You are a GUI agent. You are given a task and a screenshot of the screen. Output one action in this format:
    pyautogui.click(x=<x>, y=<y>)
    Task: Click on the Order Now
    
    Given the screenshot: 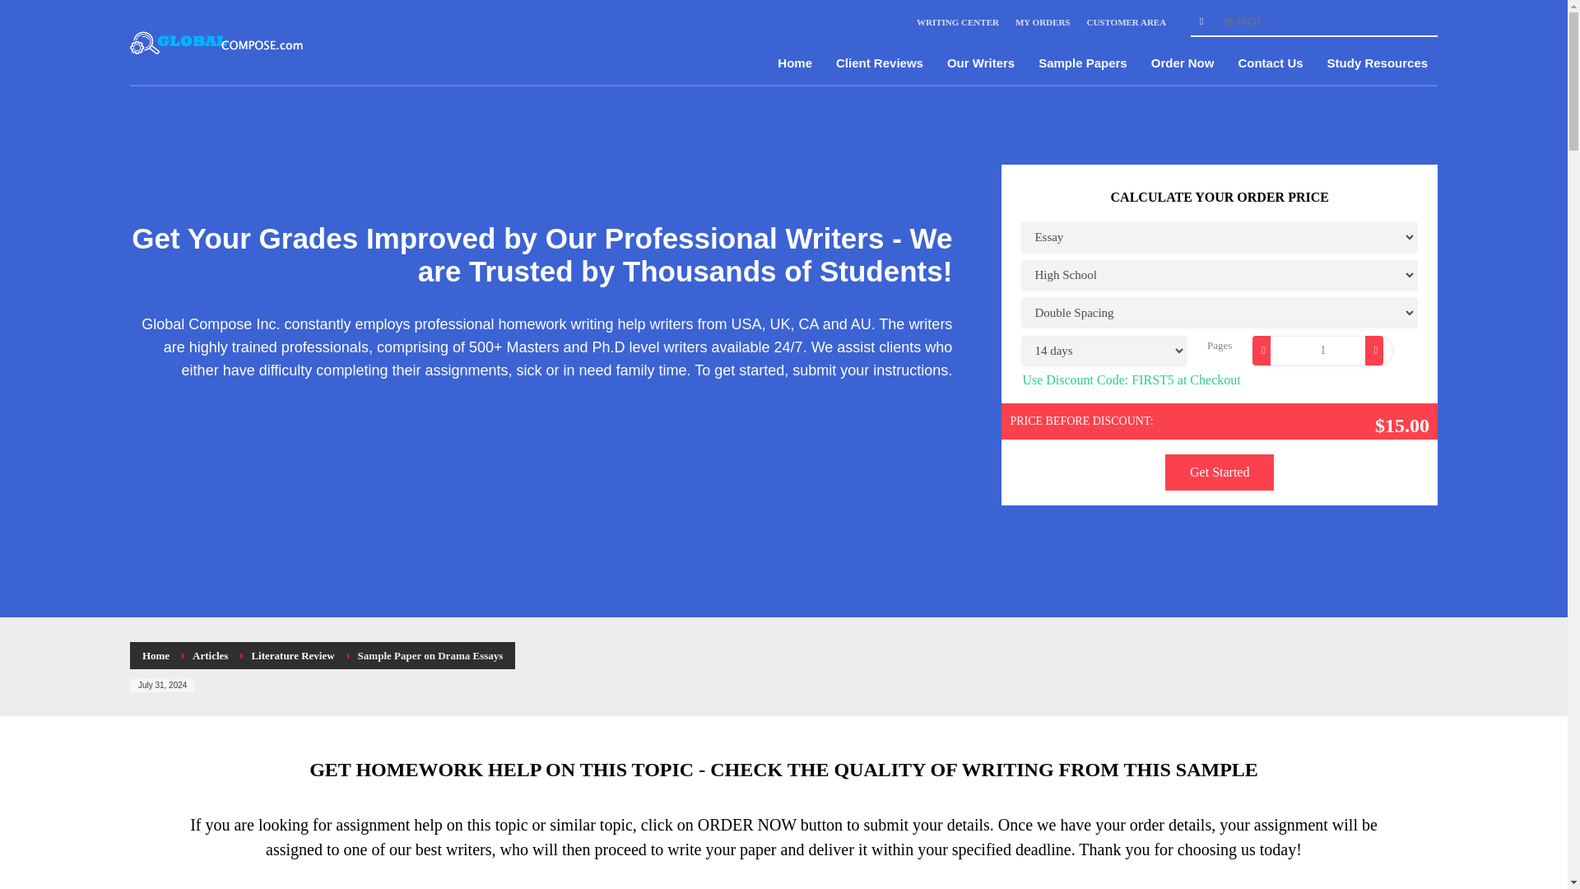 What is the action you would take?
    pyautogui.click(x=1183, y=63)
    